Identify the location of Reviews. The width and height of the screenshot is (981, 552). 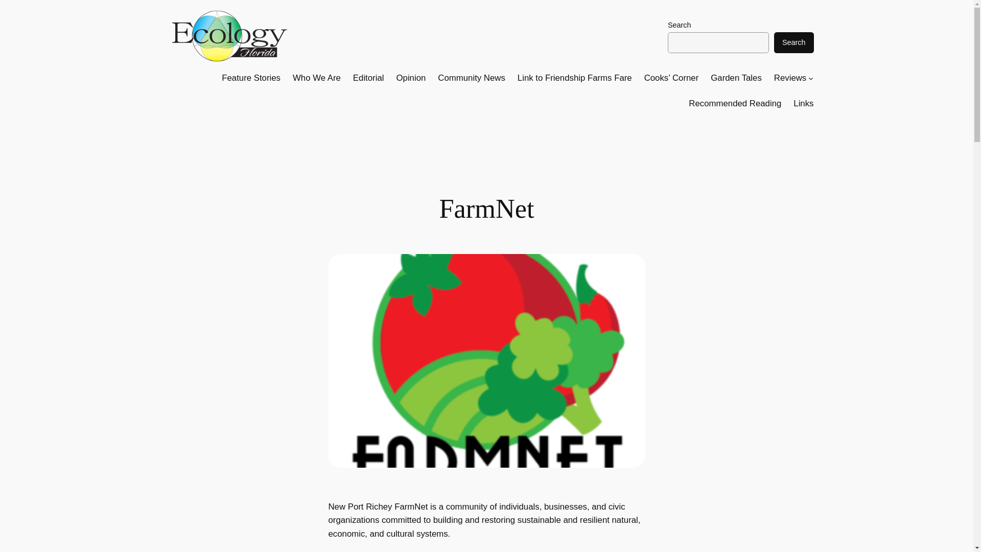
(790, 78).